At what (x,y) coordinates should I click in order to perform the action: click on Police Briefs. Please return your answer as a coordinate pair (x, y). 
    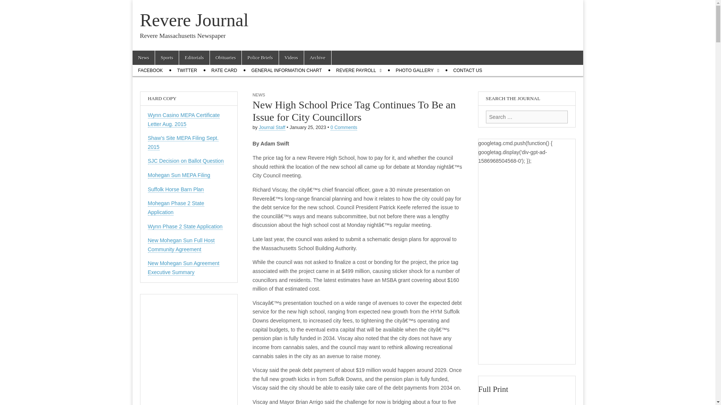
    Looking at the image, I should click on (260, 58).